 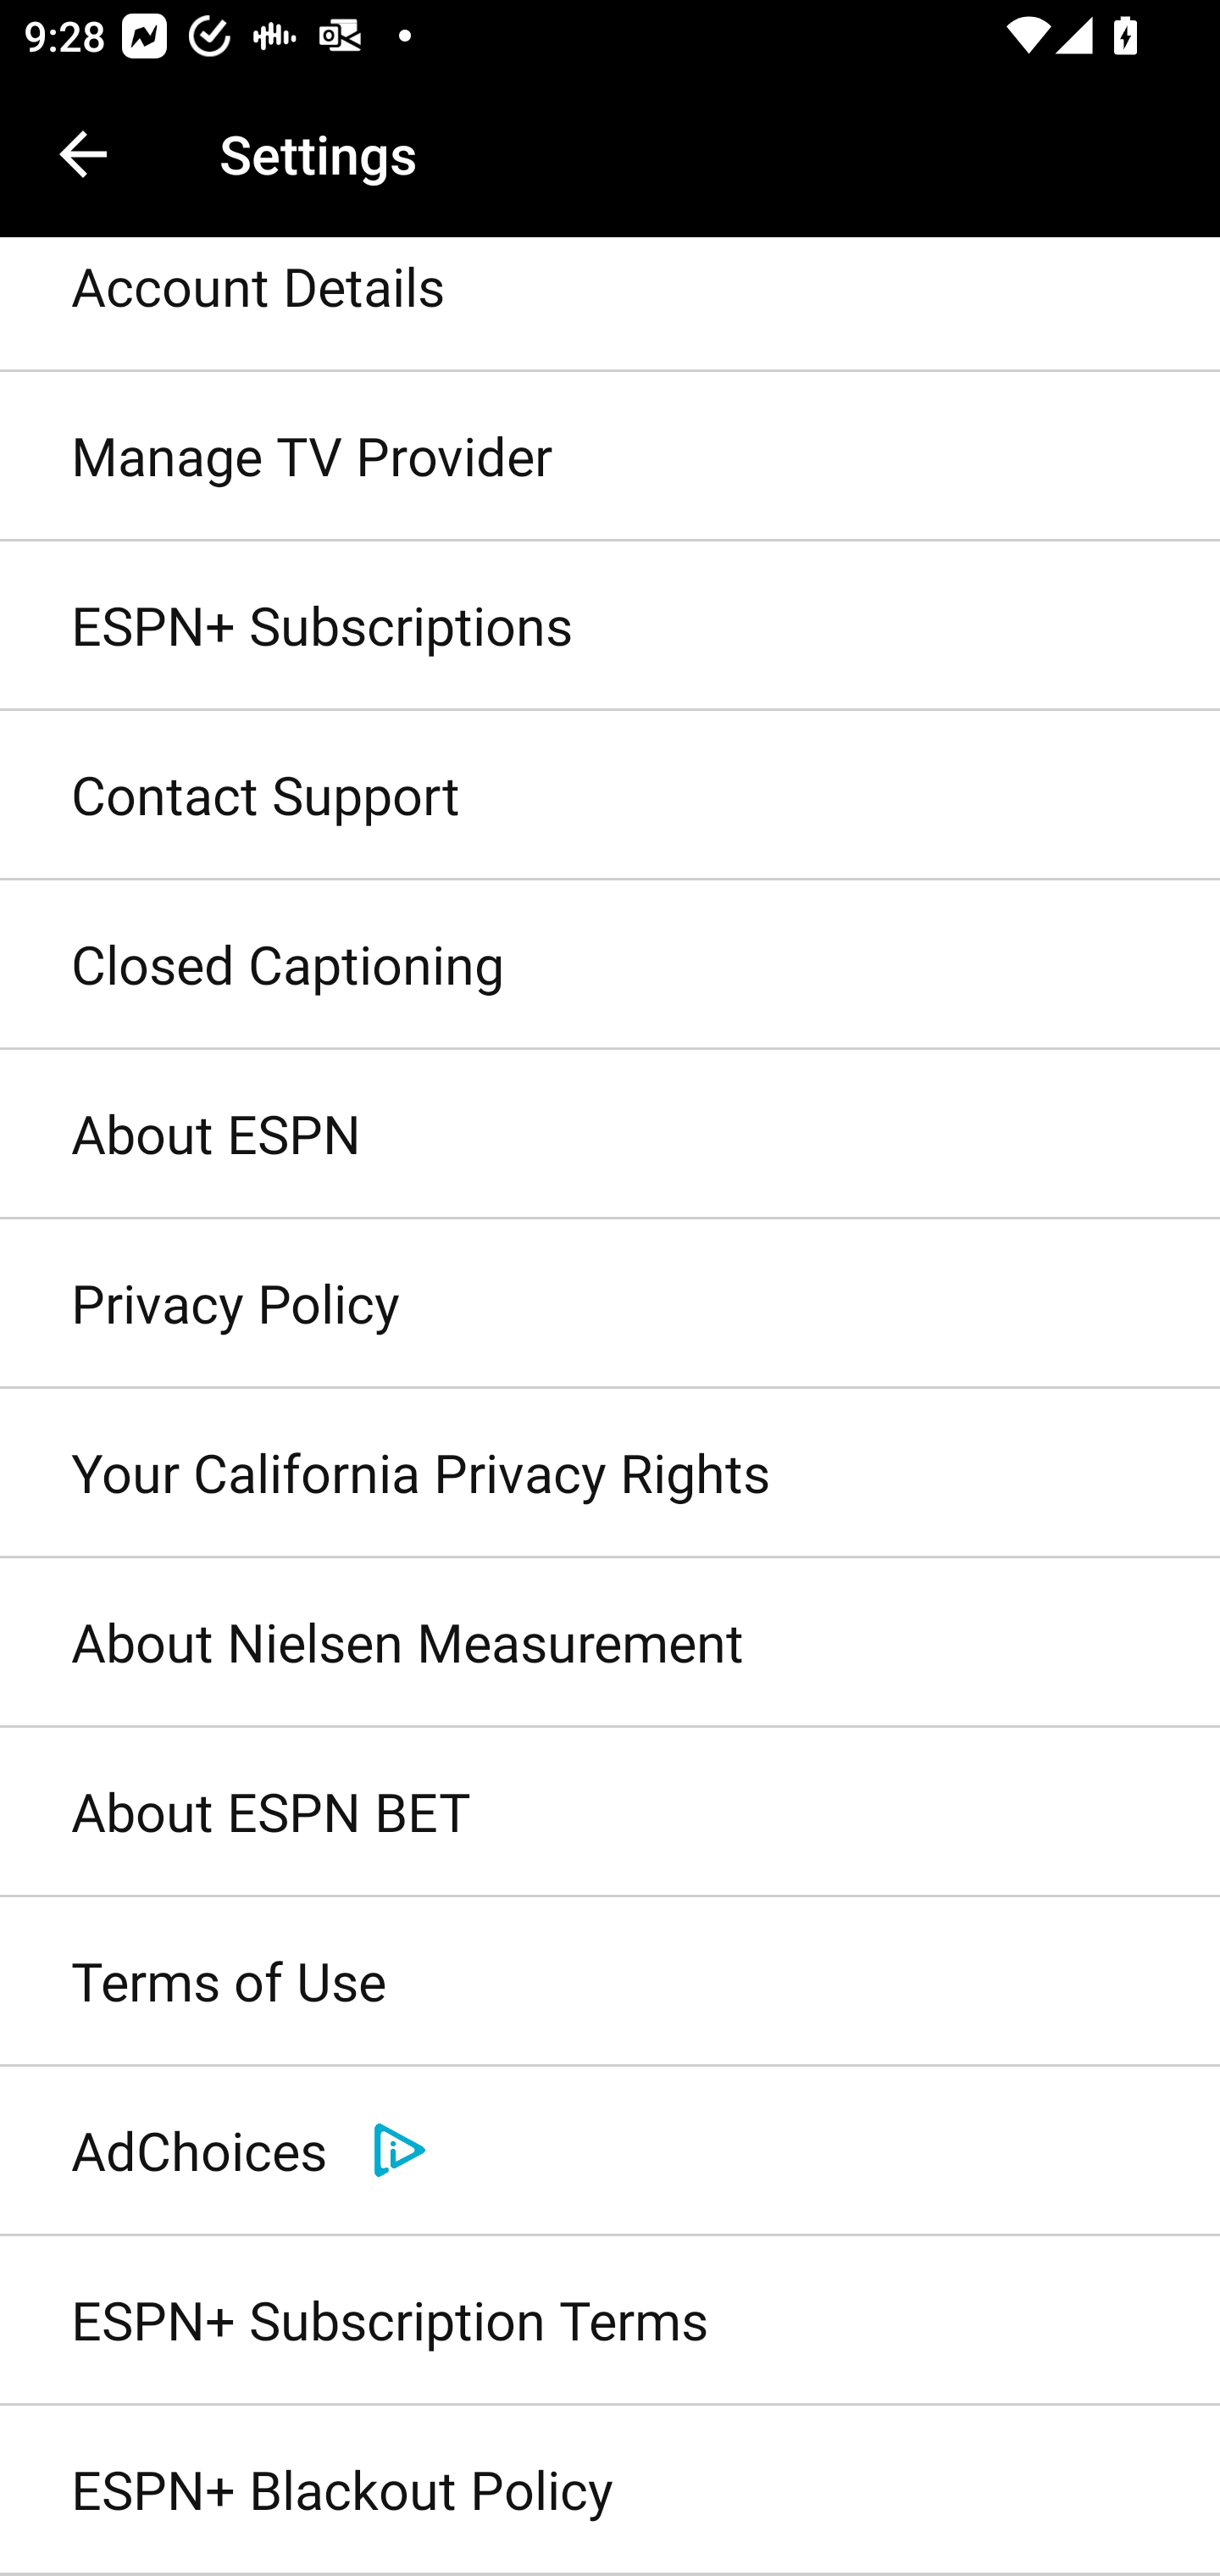 What do you see at coordinates (610, 796) in the screenshot?
I see `Contact Support` at bounding box center [610, 796].